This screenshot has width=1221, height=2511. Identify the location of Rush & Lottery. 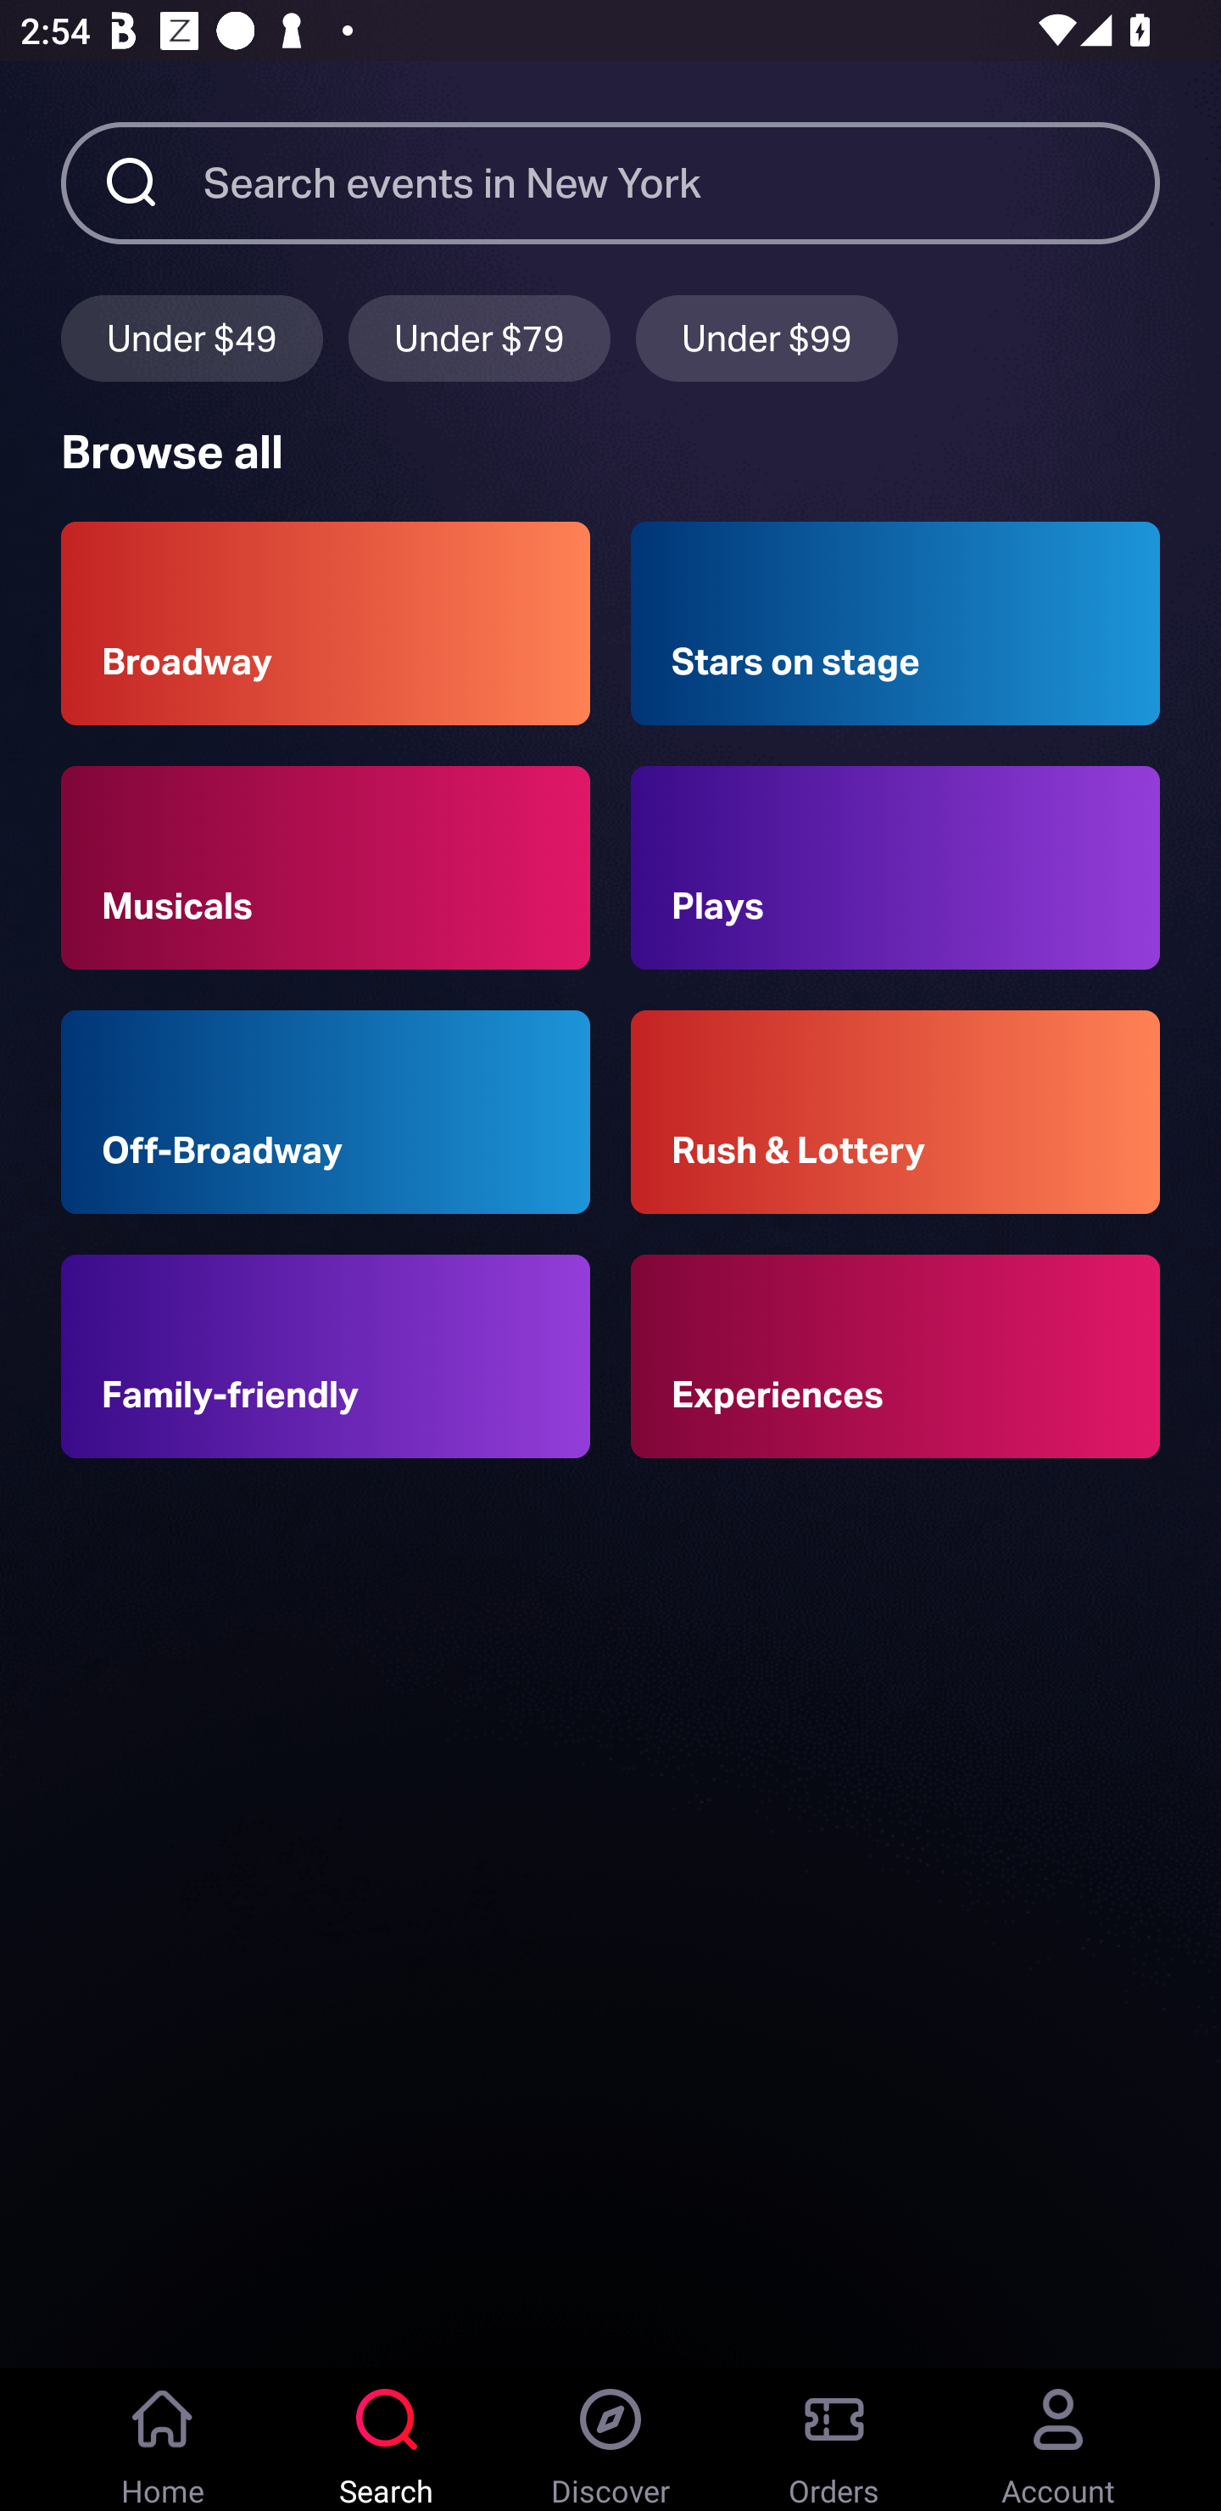
(895, 1110).